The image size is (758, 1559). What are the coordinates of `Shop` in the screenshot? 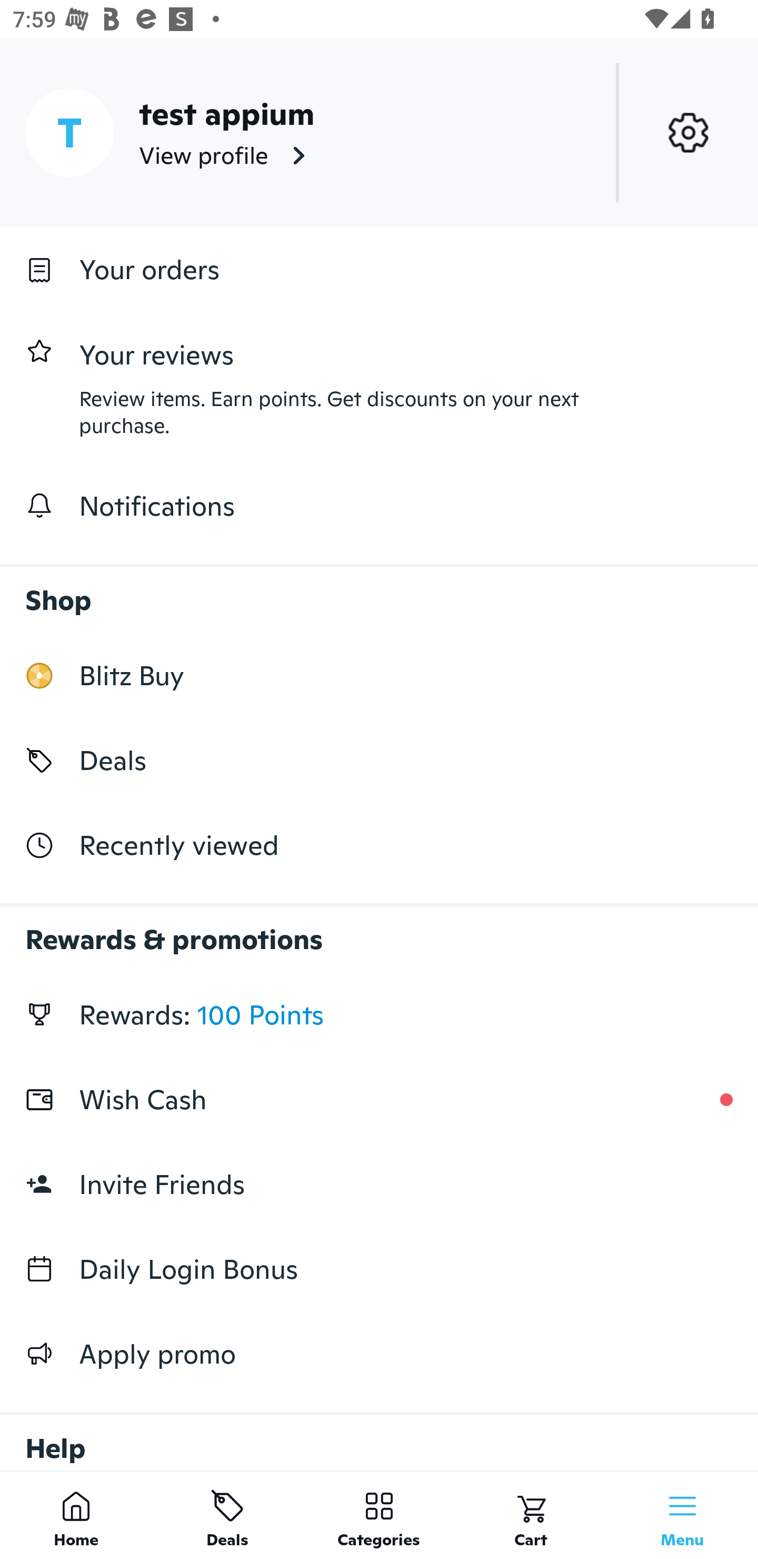 It's located at (379, 590).